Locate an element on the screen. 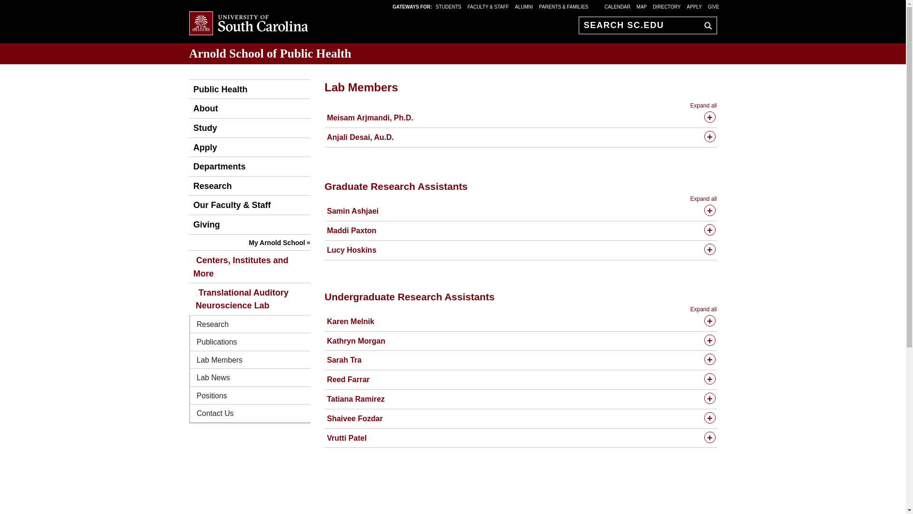 This screenshot has width=913, height=514. GO is located at coordinates (706, 25).